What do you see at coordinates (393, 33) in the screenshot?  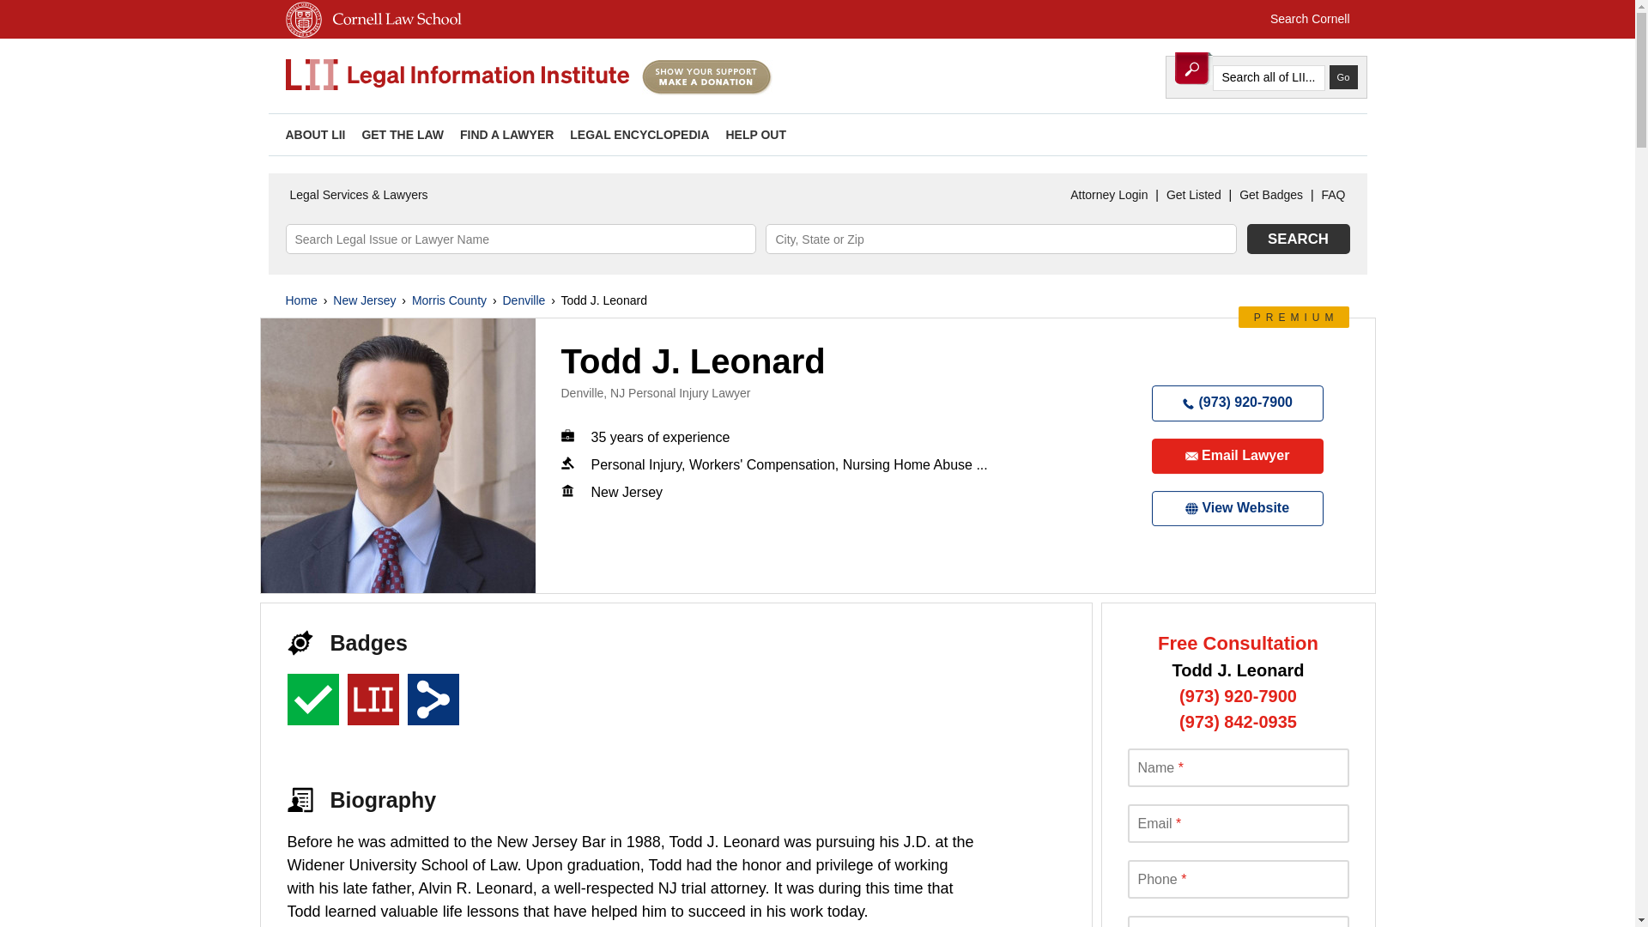 I see `Cornell Law School` at bounding box center [393, 33].